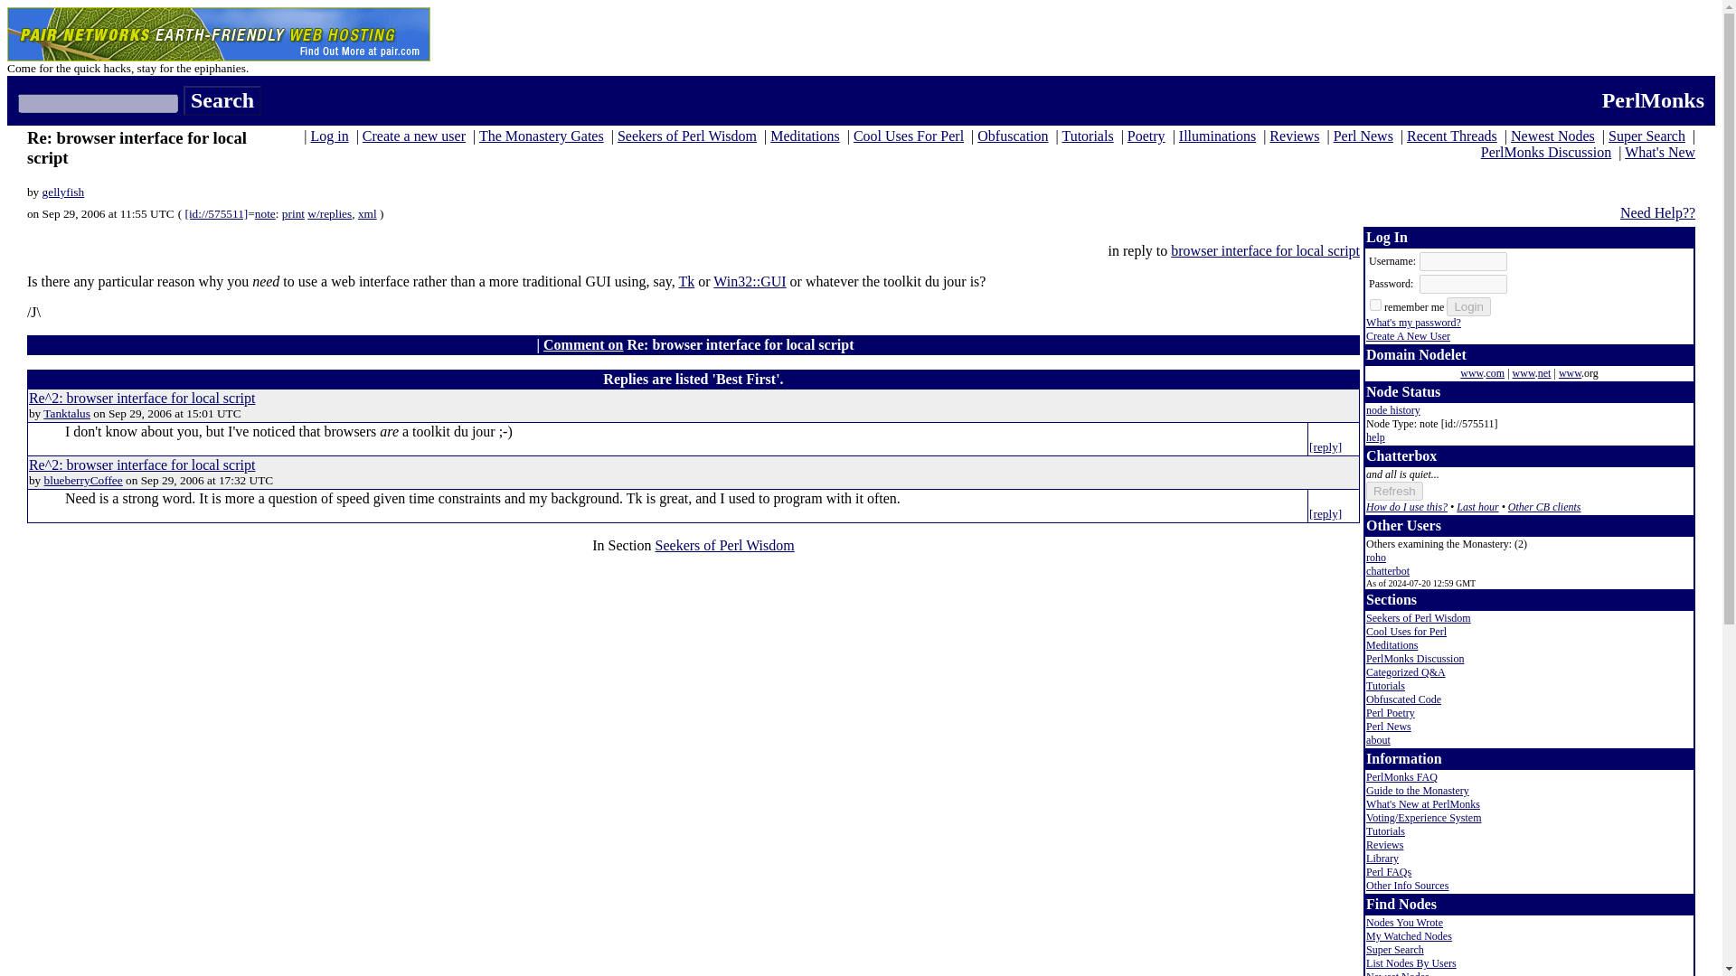 This screenshot has width=1736, height=976. Describe the element at coordinates (1394, 492) in the screenshot. I see `Refresh` at that location.